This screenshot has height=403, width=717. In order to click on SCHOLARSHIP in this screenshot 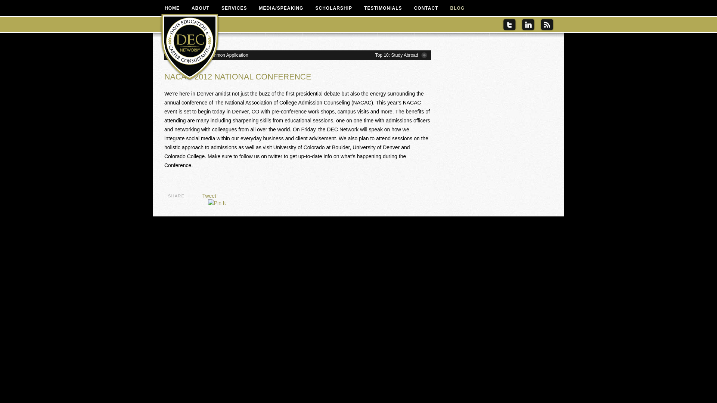, I will do `click(333, 8)`.